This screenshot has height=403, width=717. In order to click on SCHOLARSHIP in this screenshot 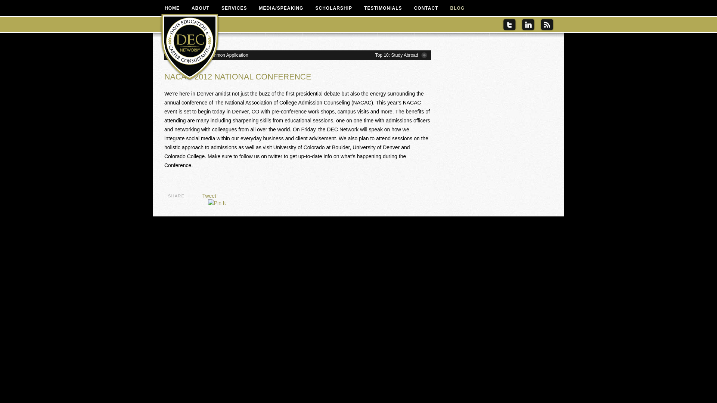, I will do `click(333, 8)`.